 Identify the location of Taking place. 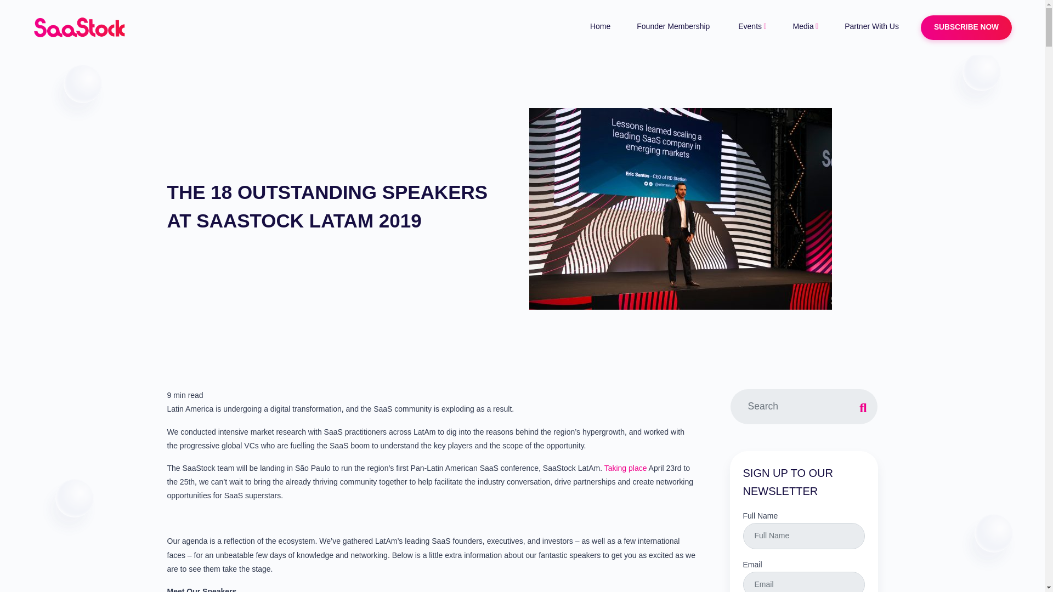
(626, 468).